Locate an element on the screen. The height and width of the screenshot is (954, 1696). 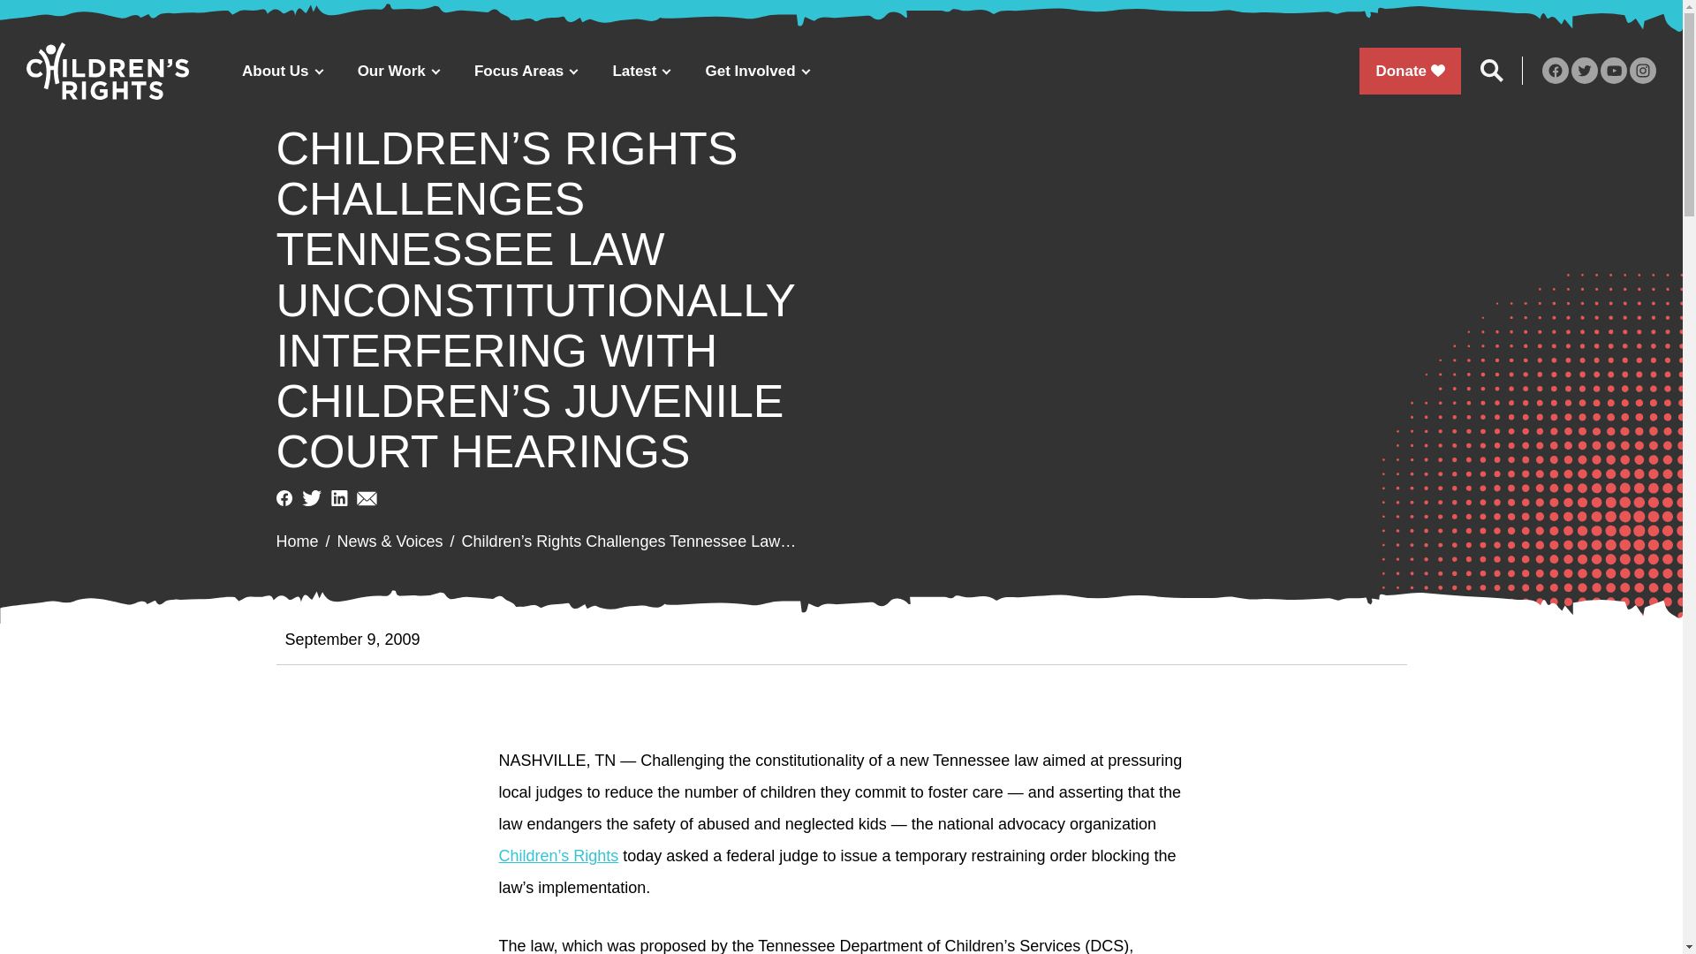
Share to Facebook is located at coordinates (283, 498).